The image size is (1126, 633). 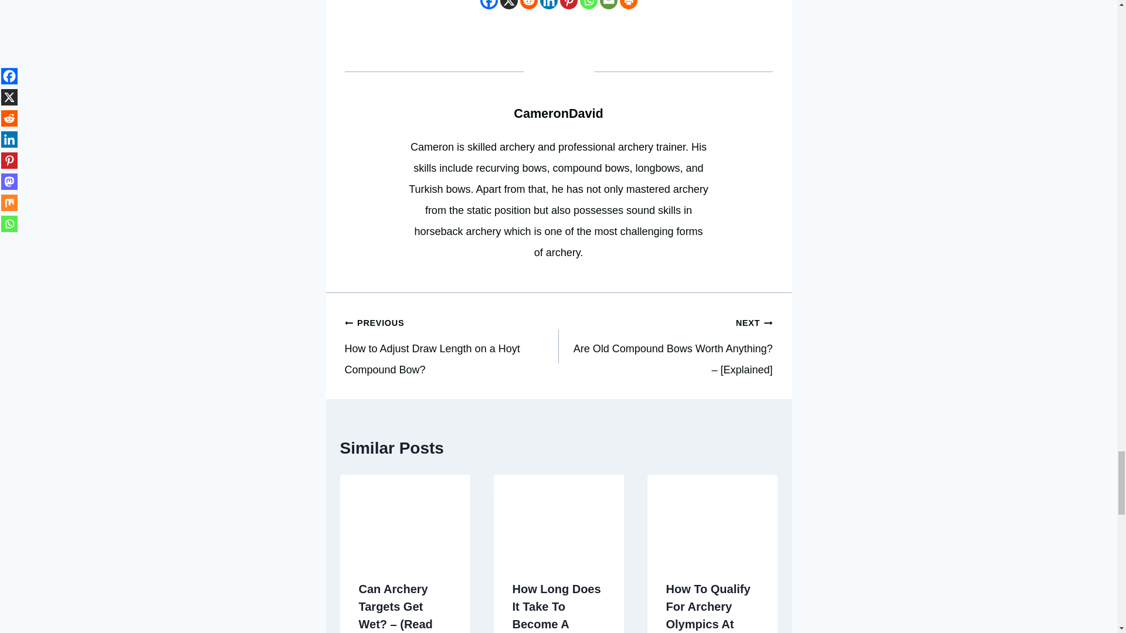 I want to click on Email, so click(x=608, y=5).